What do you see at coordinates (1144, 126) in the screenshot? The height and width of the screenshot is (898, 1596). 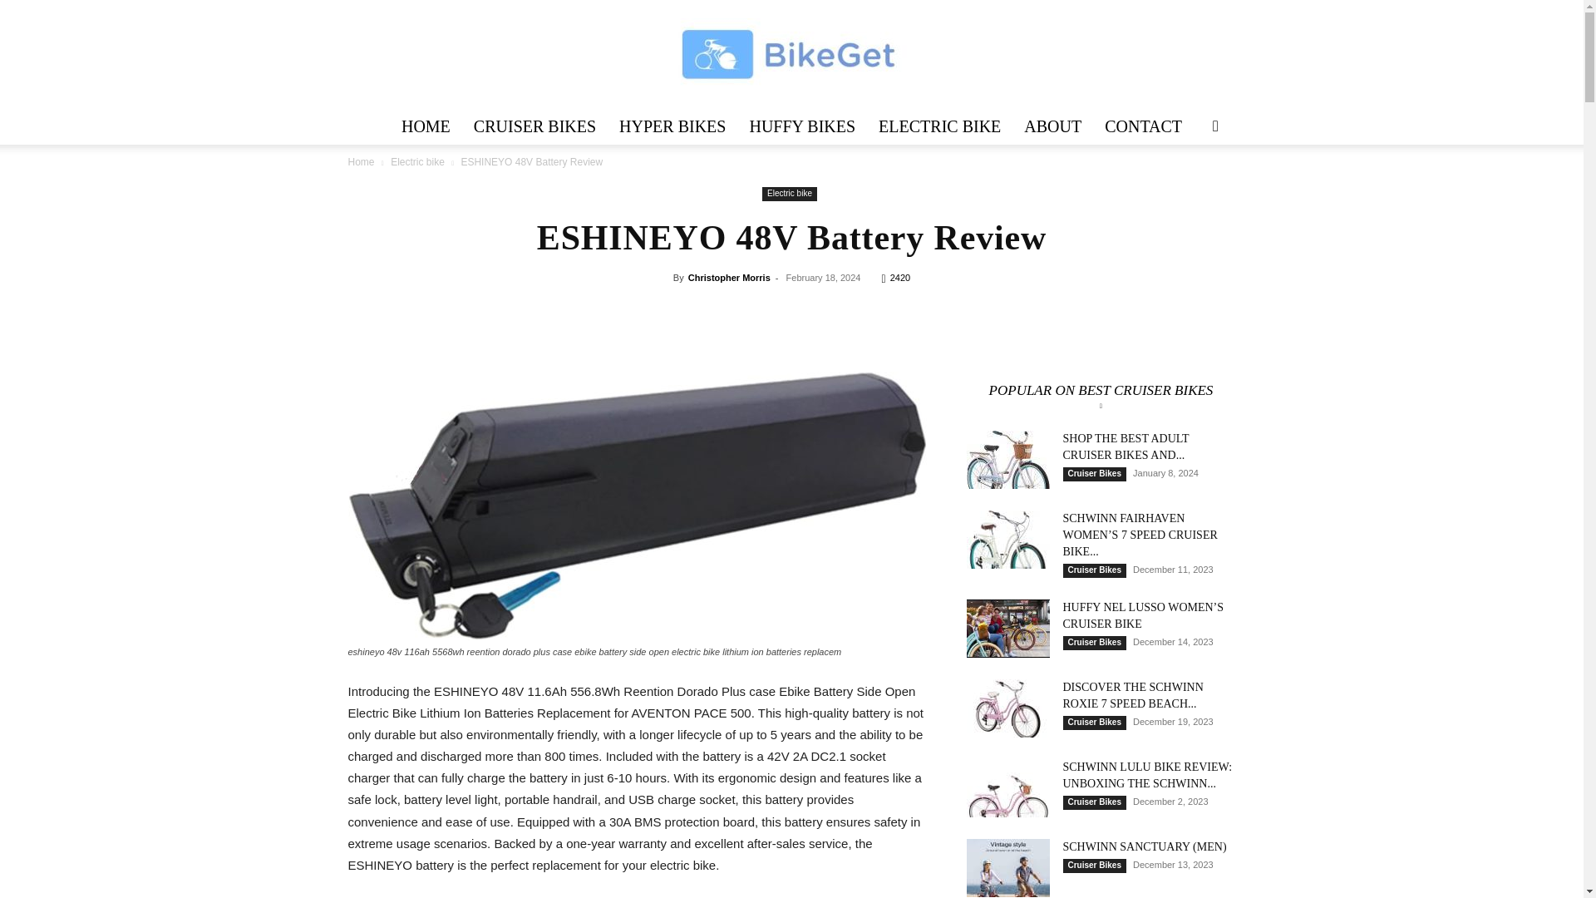 I see `CONTACT` at bounding box center [1144, 126].